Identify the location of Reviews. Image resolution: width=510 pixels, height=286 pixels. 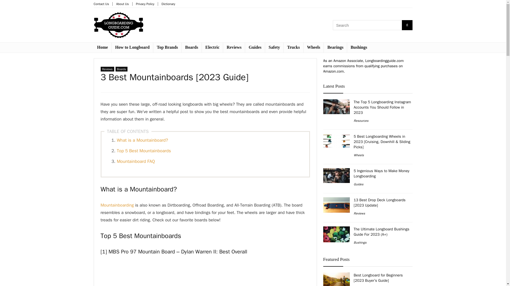
(107, 69).